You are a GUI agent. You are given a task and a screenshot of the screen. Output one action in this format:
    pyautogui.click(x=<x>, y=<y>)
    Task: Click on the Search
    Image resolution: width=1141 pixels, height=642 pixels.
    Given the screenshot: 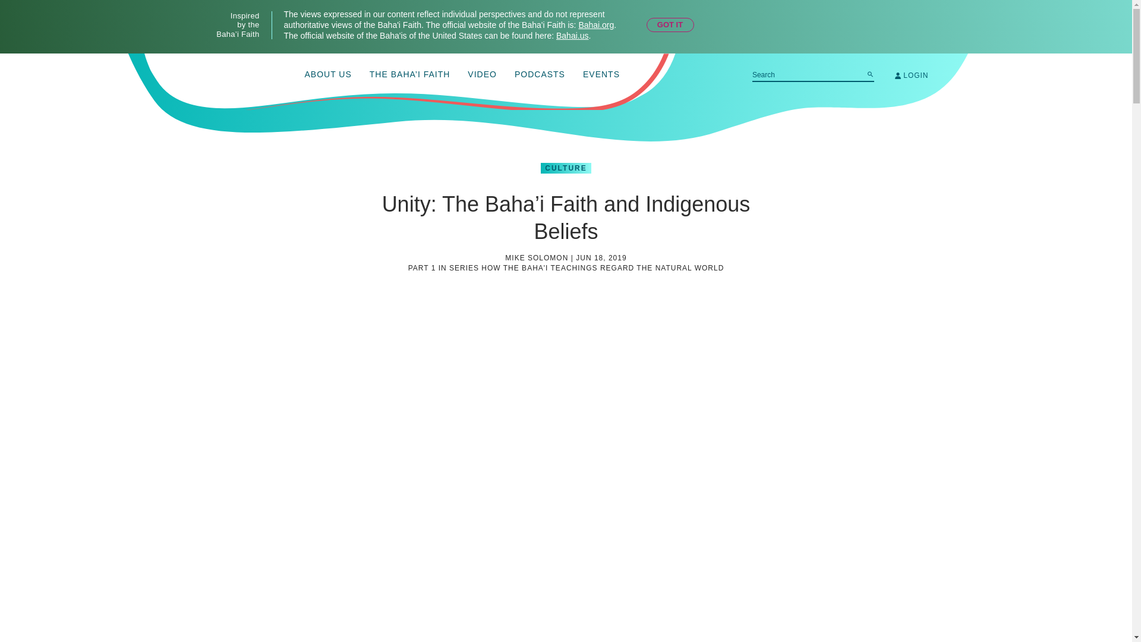 What is the action you would take?
    pyautogui.click(x=870, y=74)
    